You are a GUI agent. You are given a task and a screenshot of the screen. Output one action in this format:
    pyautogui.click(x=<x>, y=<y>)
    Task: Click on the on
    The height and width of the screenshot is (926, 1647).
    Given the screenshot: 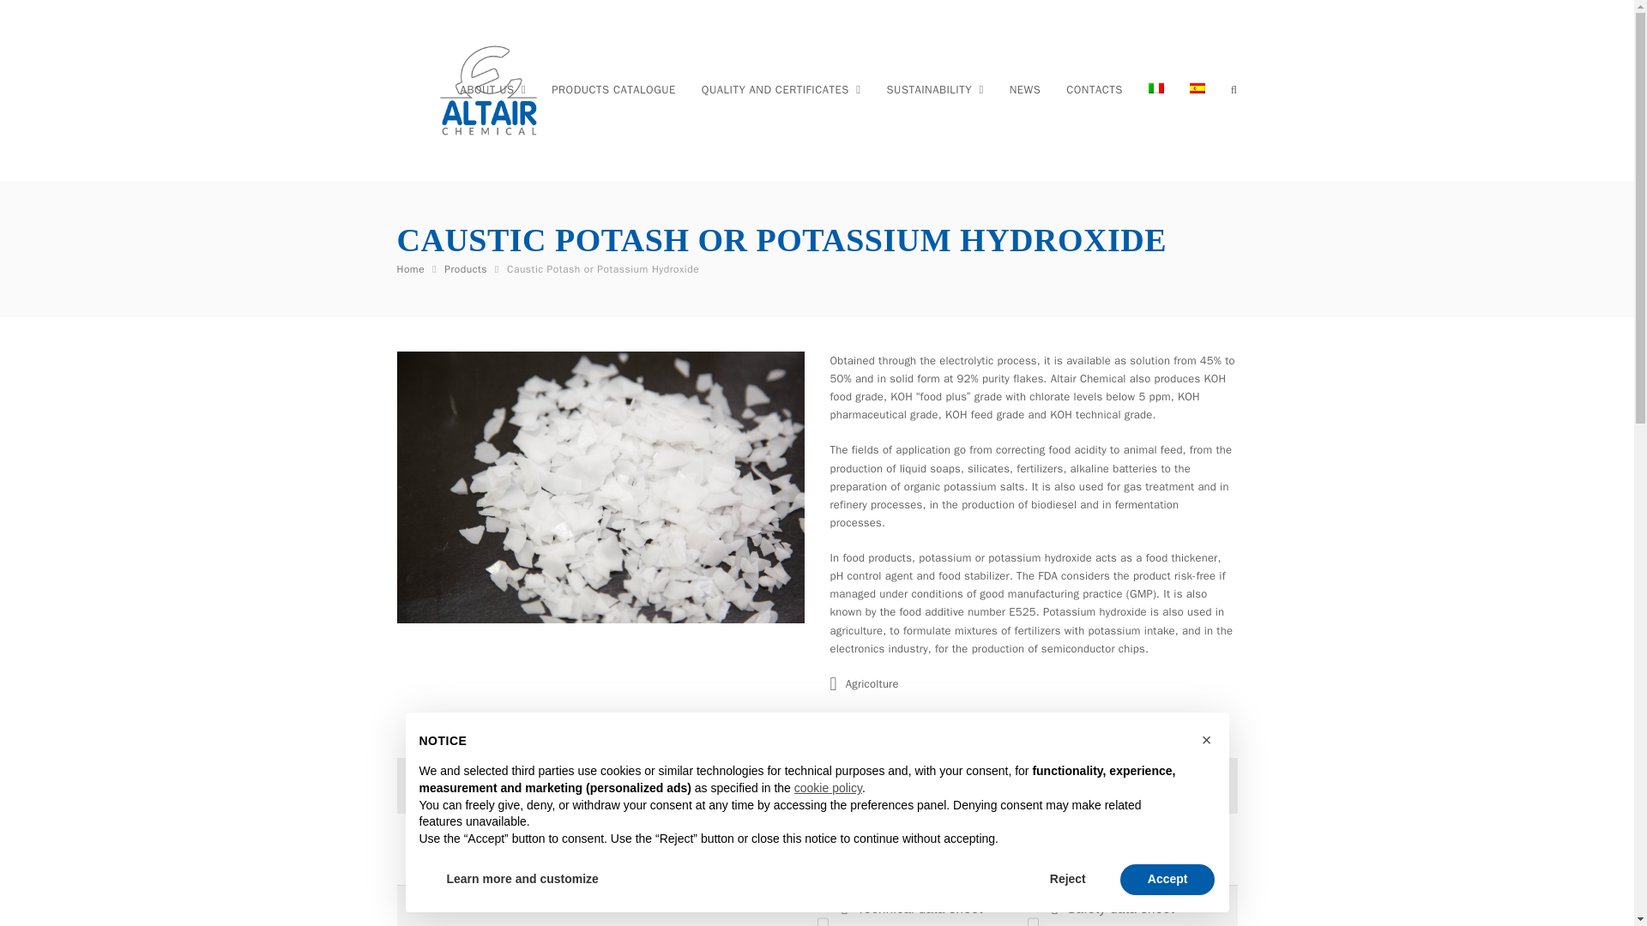 What is the action you would take?
    pyautogui.click(x=1033, y=851)
    